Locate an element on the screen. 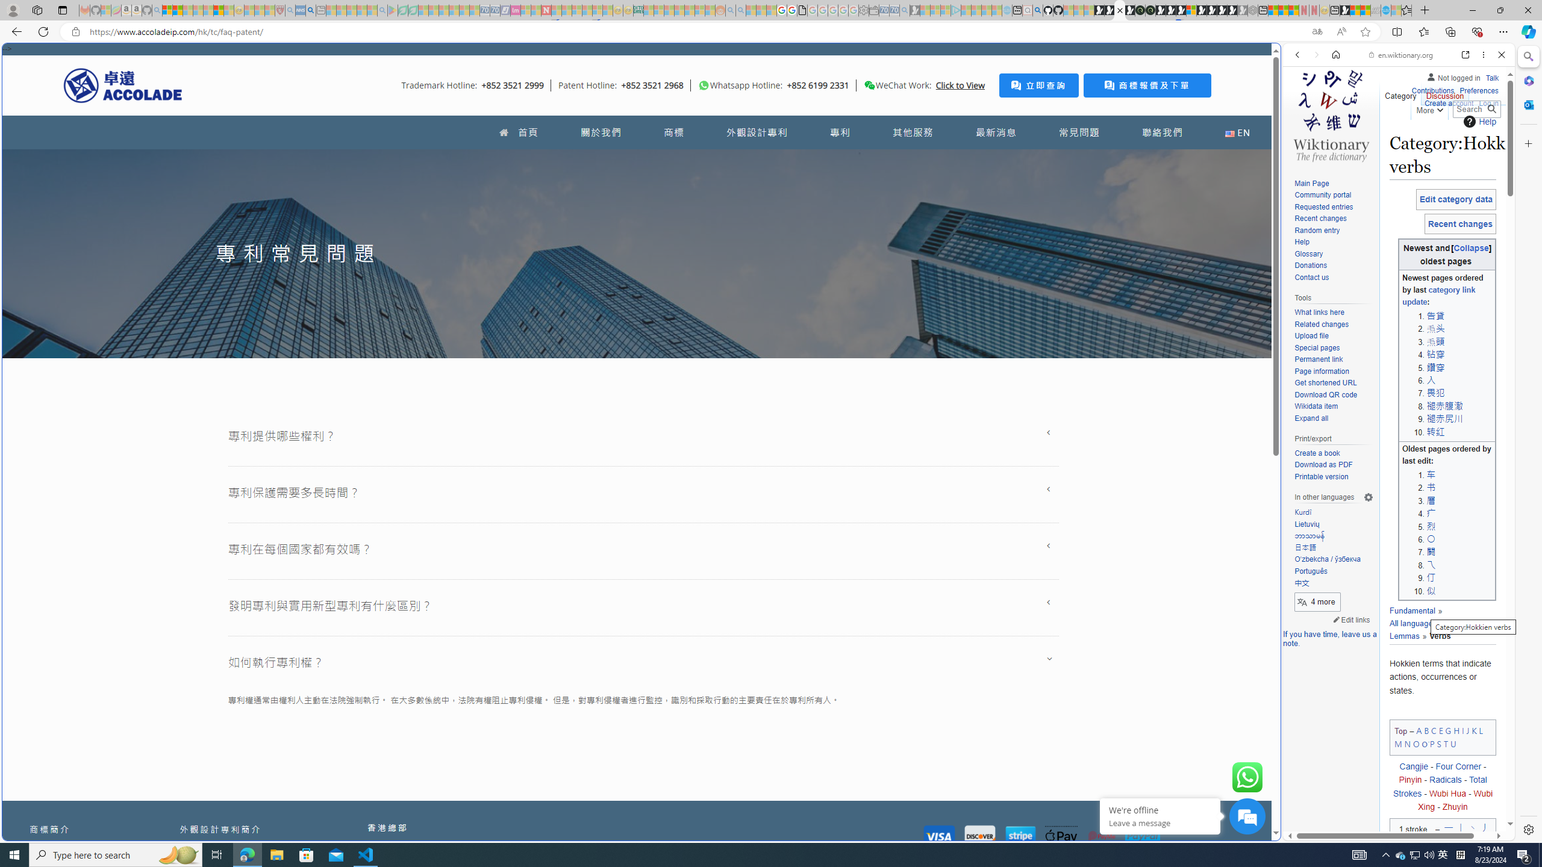 The width and height of the screenshot is (1542, 867). Printable version is located at coordinates (1322, 476).